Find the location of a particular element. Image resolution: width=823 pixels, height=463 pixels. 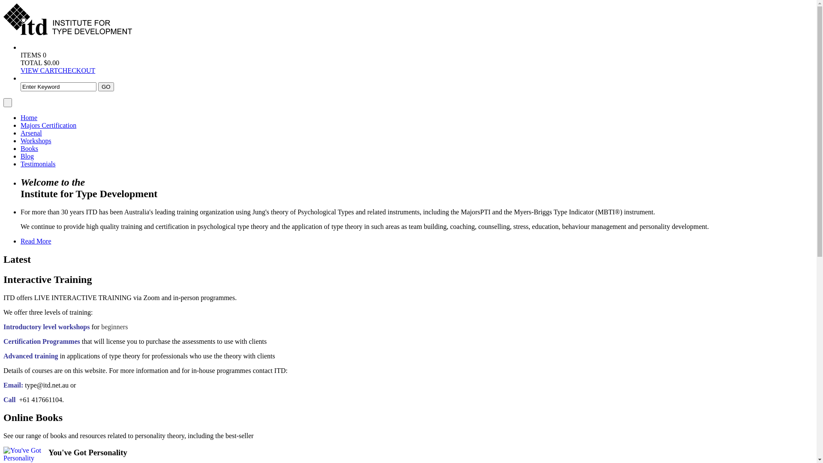

Blog is located at coordinates (27, 156).